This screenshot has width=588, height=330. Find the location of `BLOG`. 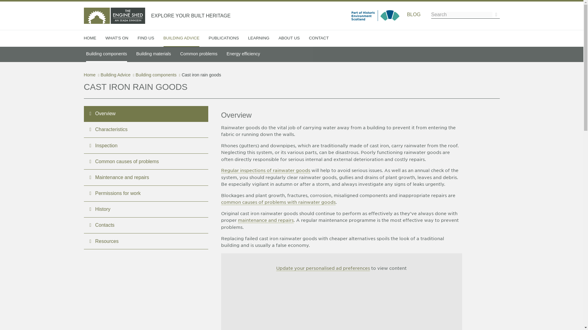

BLOG is located at coordinates (413, 14).